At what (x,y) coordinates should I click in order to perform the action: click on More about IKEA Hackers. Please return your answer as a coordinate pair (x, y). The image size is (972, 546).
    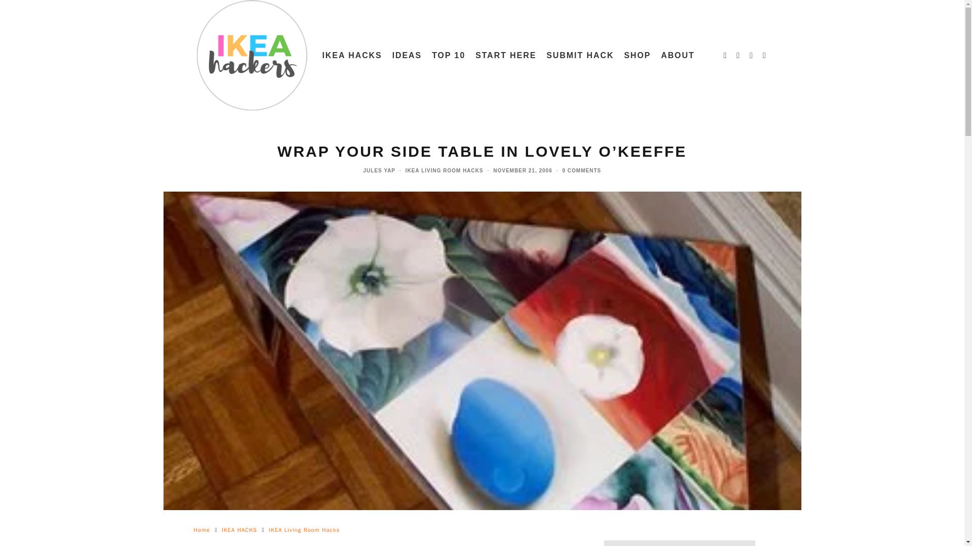
    Looking at the image, I should click on (678, 56).